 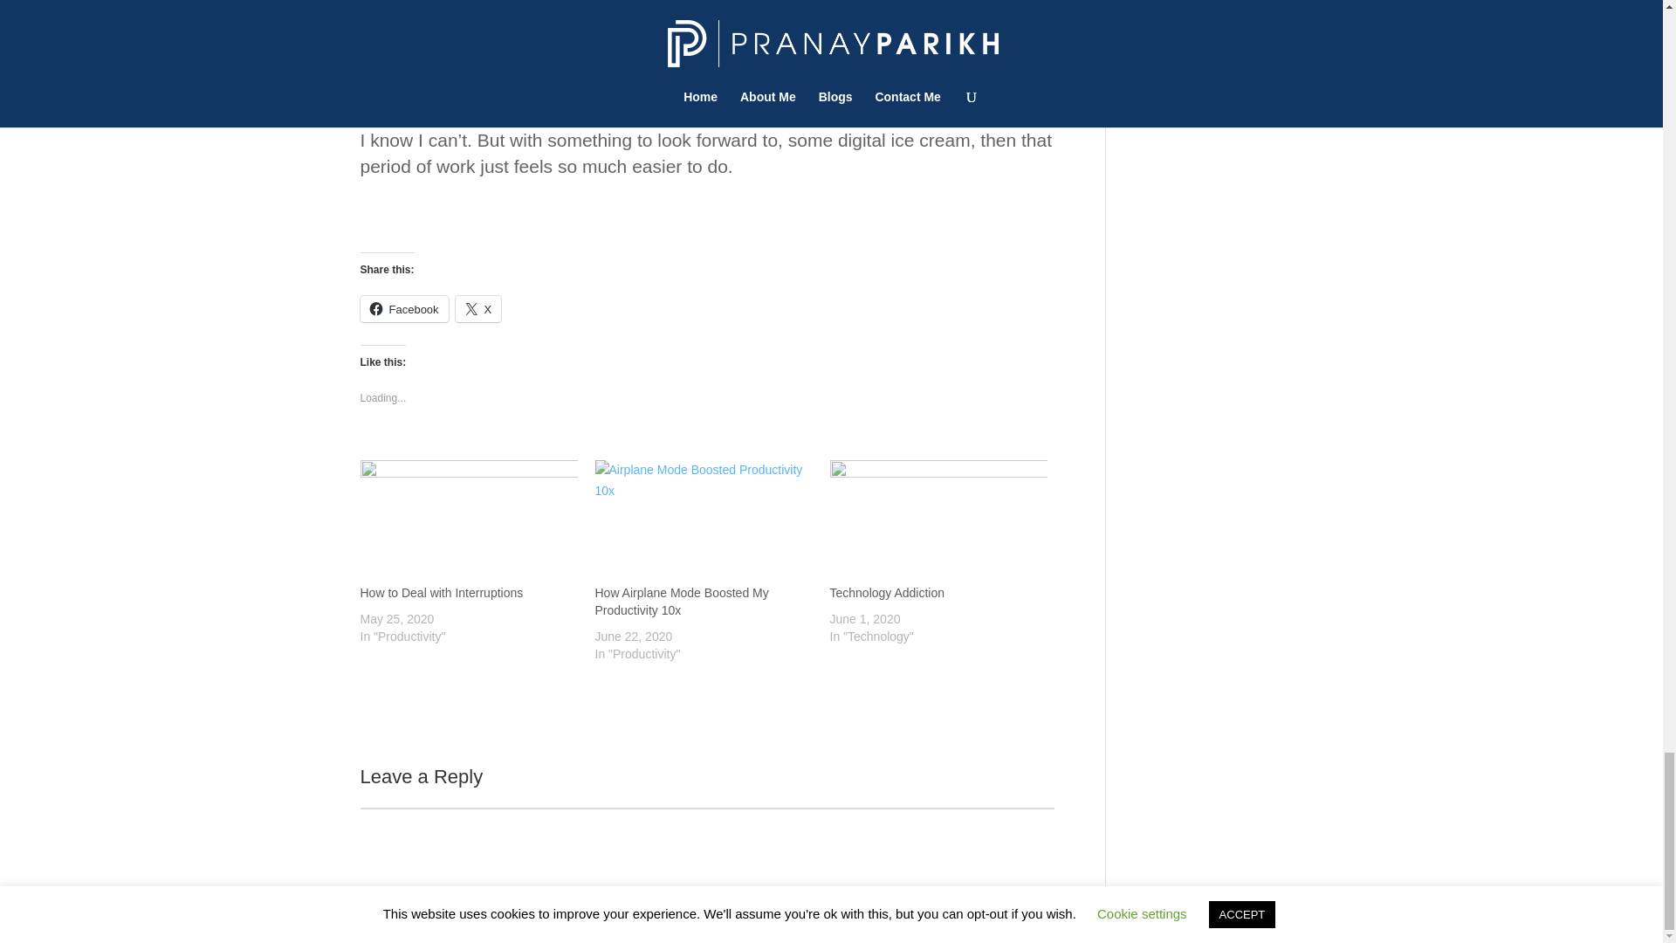 I want to click on X, so click(x=478, y=308).